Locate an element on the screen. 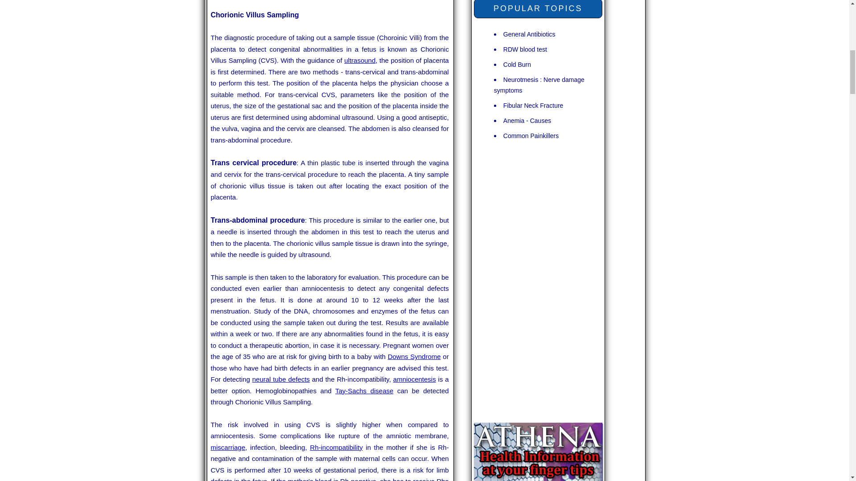 This screenshot has height=481, width=856. miscarriage is located at coordinates (227, 447).